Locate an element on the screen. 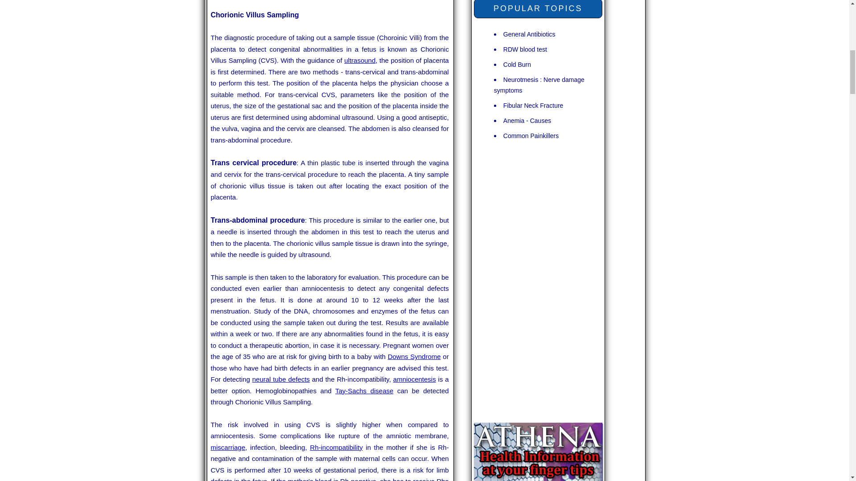 This screenshot has height=481, width=856. miscarriage is located at coordinates (227, 447).